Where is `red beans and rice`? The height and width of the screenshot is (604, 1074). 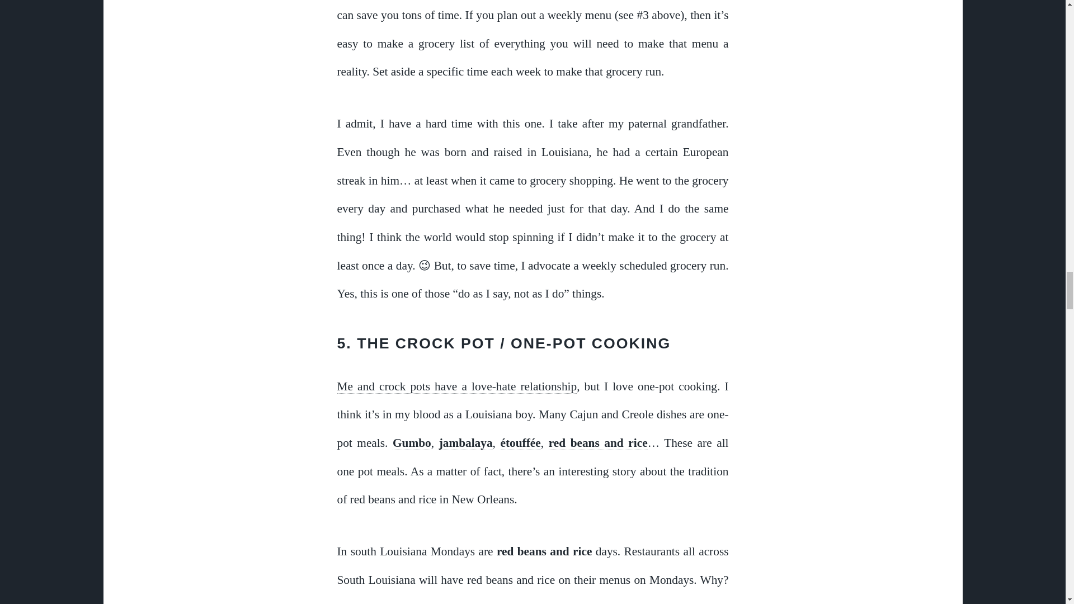
red beans and rice is located at coordinates (598, 443).